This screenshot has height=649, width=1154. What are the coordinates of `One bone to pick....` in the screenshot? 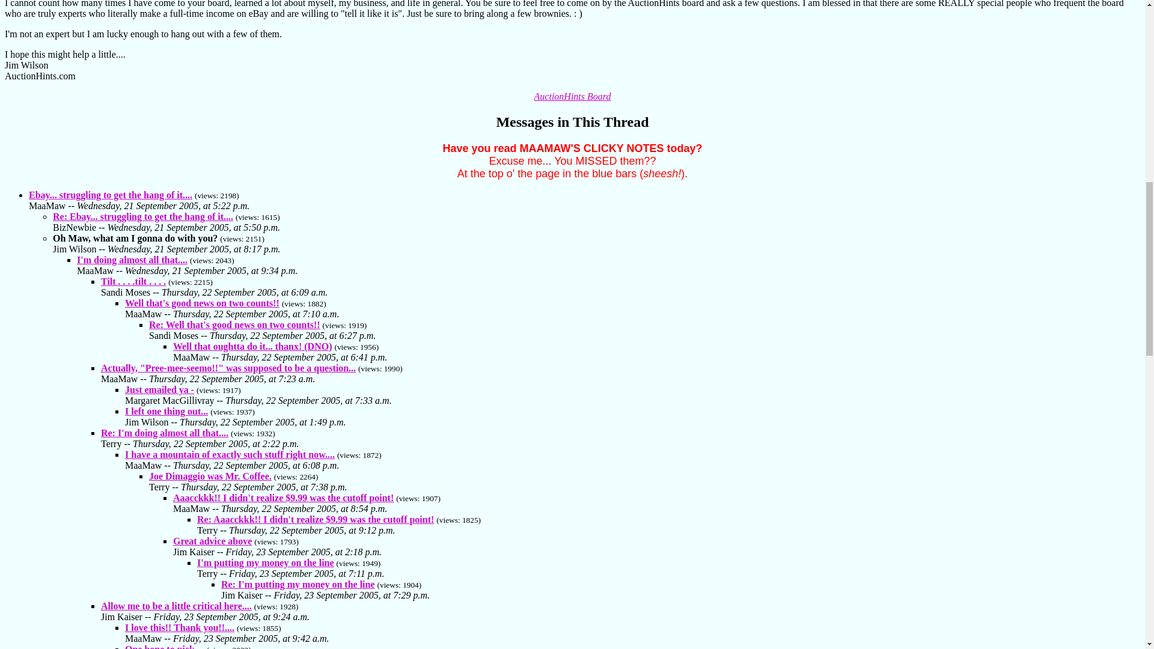 It's located at (164, 647).